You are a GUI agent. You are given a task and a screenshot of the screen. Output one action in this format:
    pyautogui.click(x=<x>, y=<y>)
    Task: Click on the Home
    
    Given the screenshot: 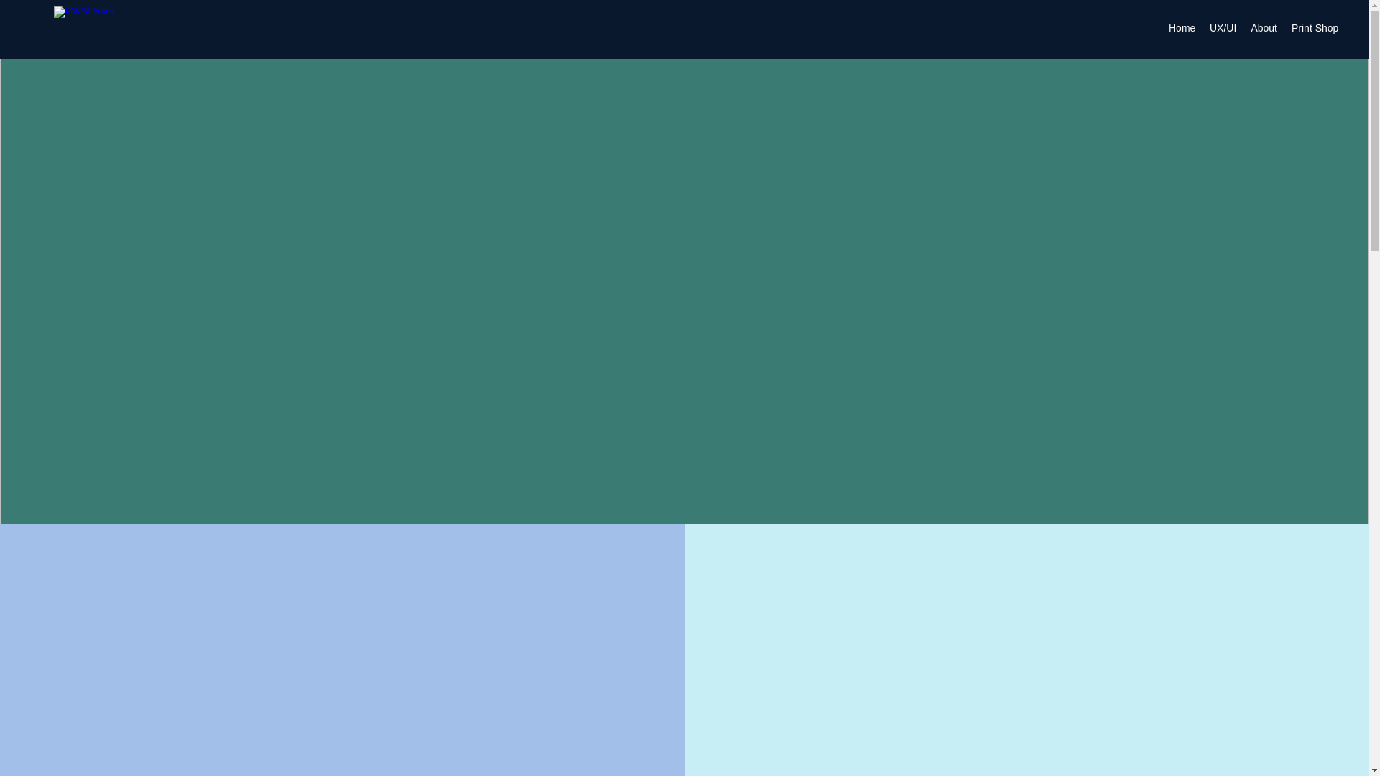 What is the action you would take?
    pyautogui.click(x=1182, y=27)
    